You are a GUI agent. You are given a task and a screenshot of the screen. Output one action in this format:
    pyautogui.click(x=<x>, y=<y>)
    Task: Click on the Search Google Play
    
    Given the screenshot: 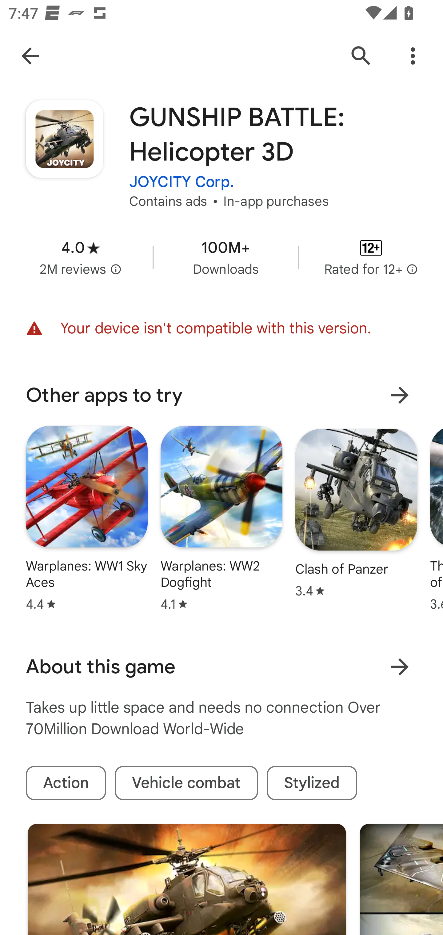 What is the action you would take?
    pyautogui.click(x=361, y=56)
    